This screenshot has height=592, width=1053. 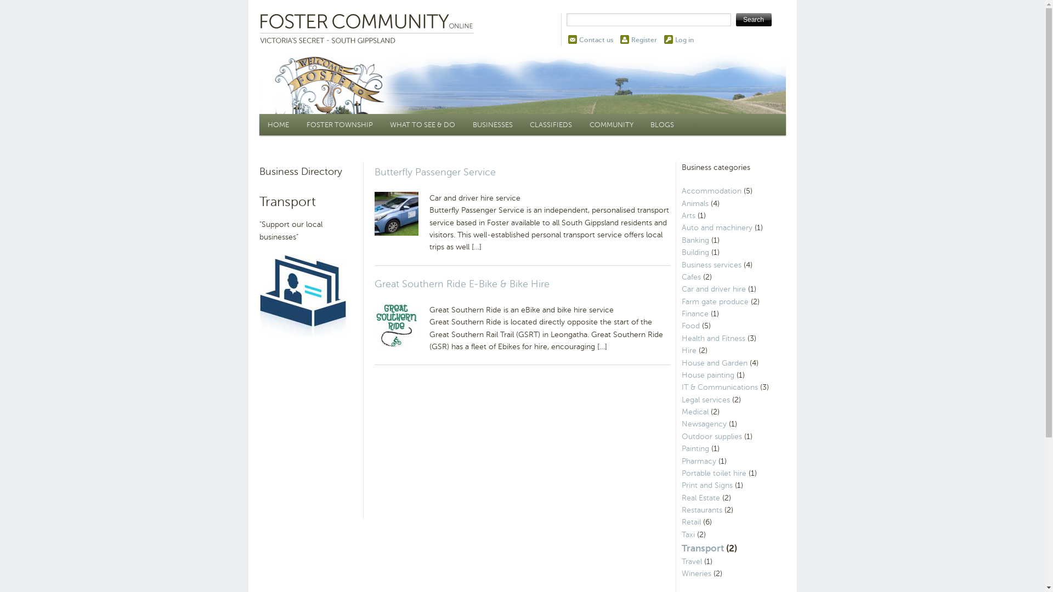 What do you see at coordinates (707, 375) in the screenshot?
I see `House painting` at bounding box center [707, 375].